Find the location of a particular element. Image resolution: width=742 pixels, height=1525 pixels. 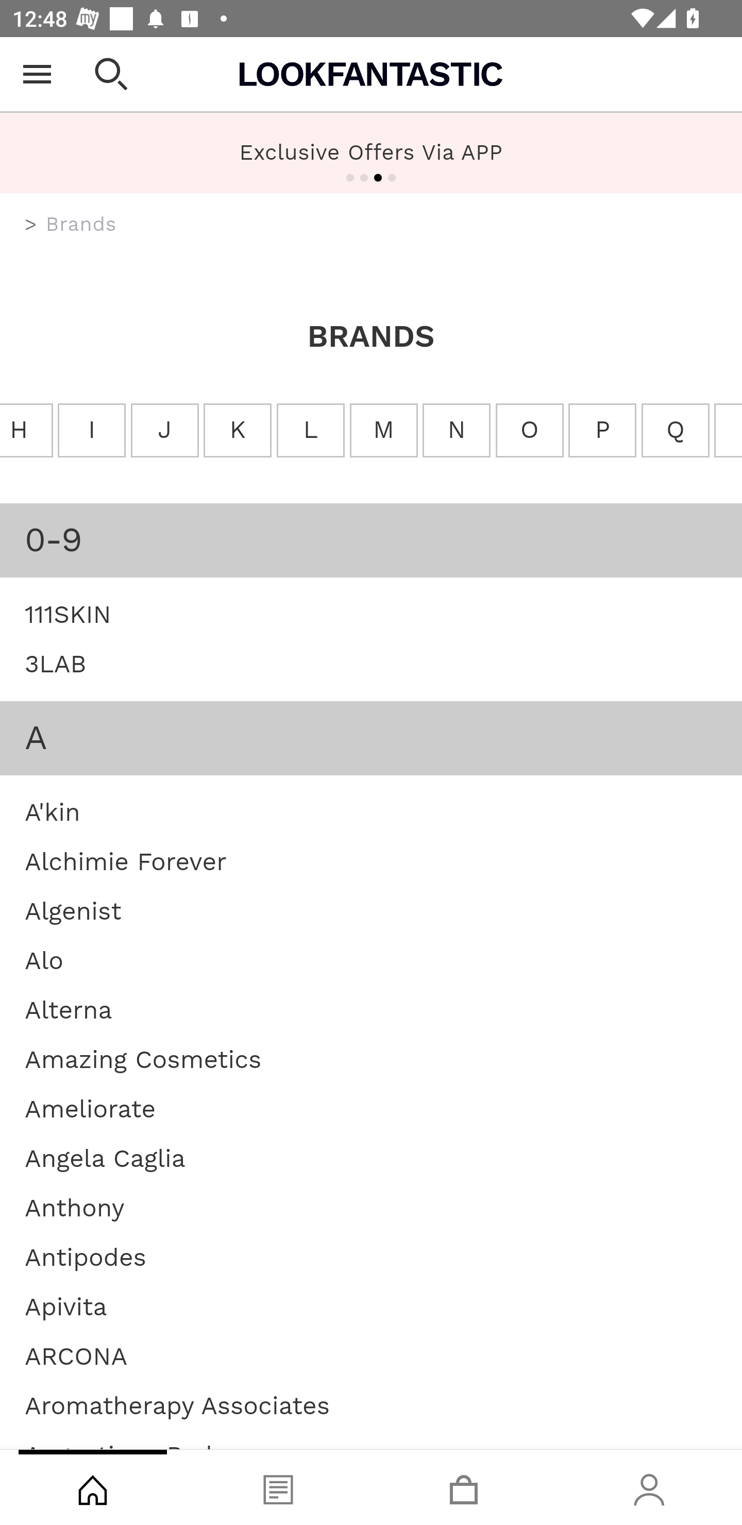

us.lookfantastic is located at coordinates (31, 225).